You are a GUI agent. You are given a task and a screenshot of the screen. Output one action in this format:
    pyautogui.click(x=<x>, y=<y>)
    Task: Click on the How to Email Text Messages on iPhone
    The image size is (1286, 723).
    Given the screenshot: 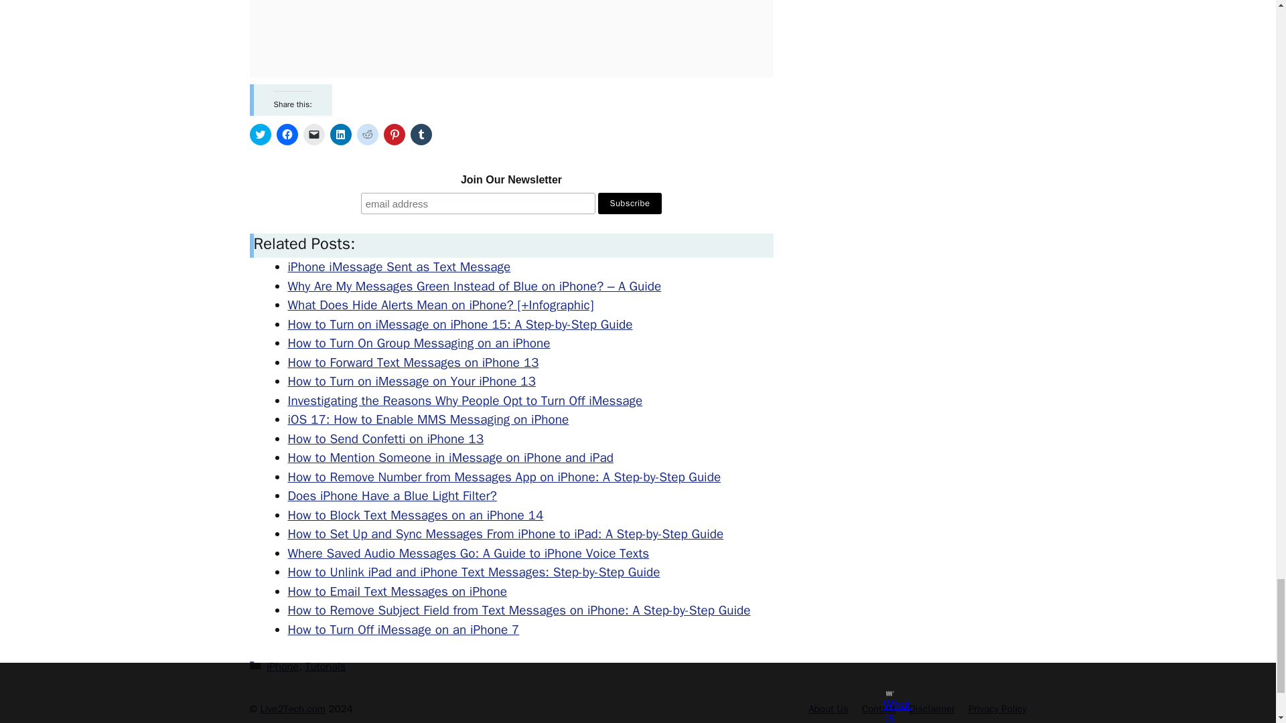 What is the action you would take?
    pyautogui.click(x=398, y=592)
    